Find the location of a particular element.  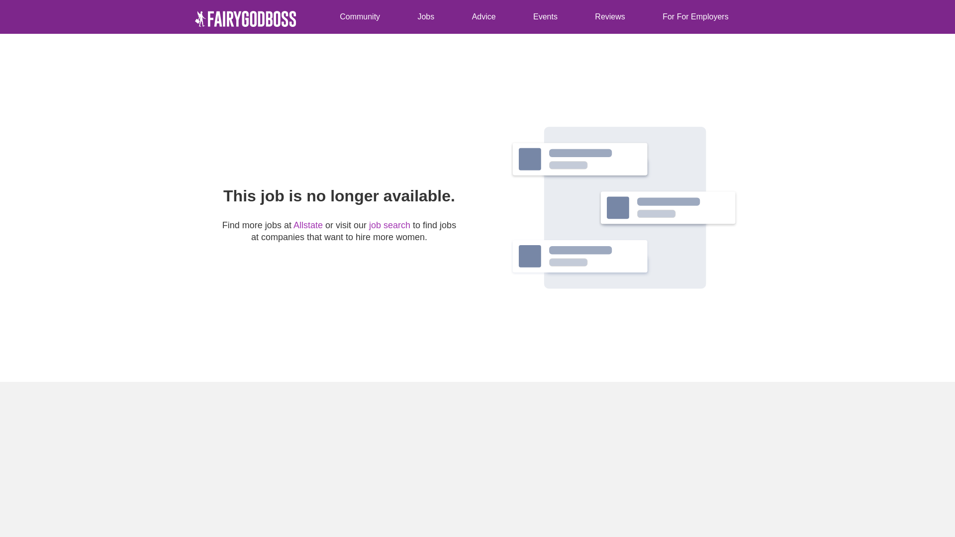

For For Employers is located at coordinates (695, 17).